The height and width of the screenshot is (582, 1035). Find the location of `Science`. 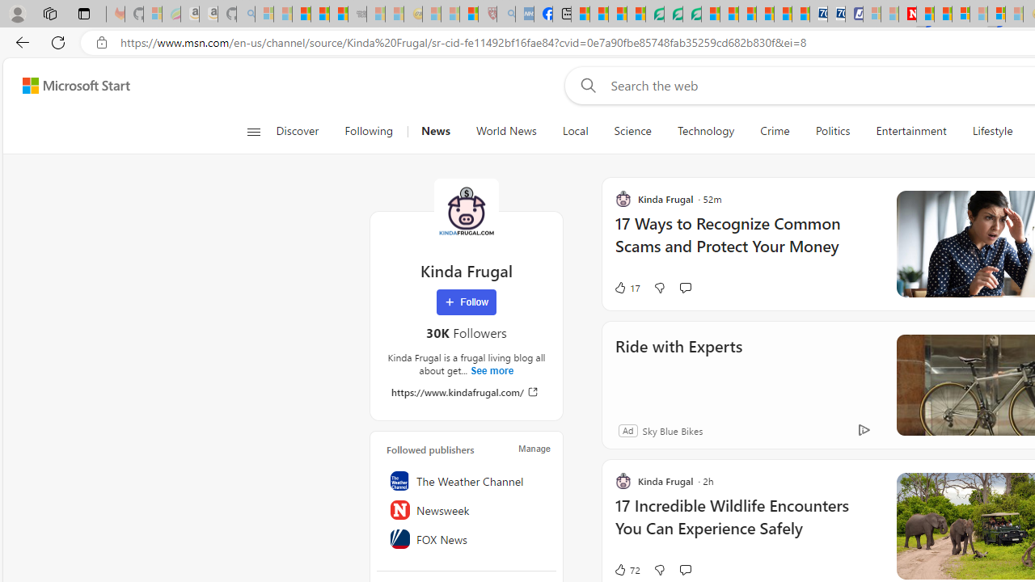

Science is located at coordinates (632, 131).